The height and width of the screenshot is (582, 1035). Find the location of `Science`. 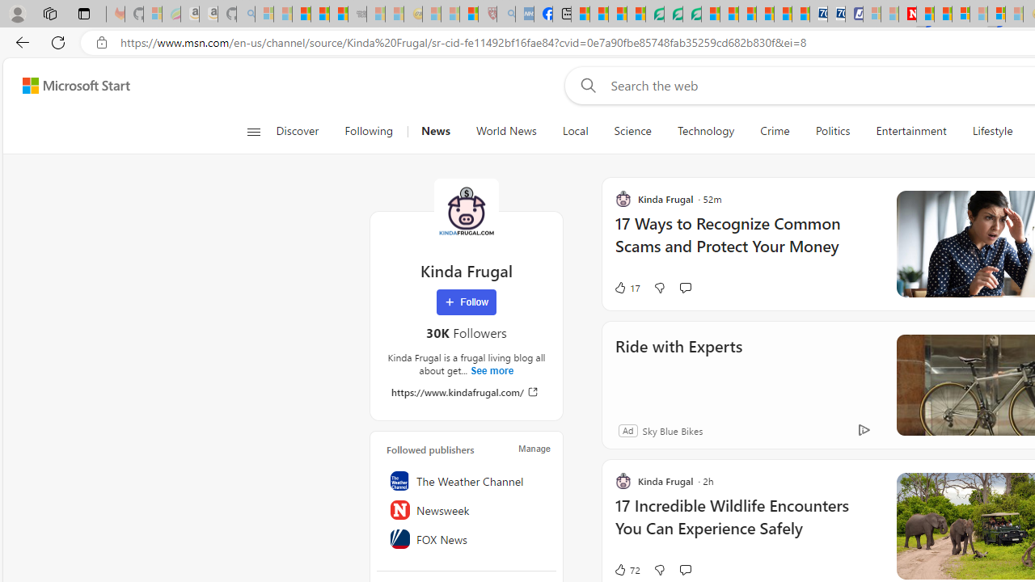

Science is located at coordinates (632, 131).